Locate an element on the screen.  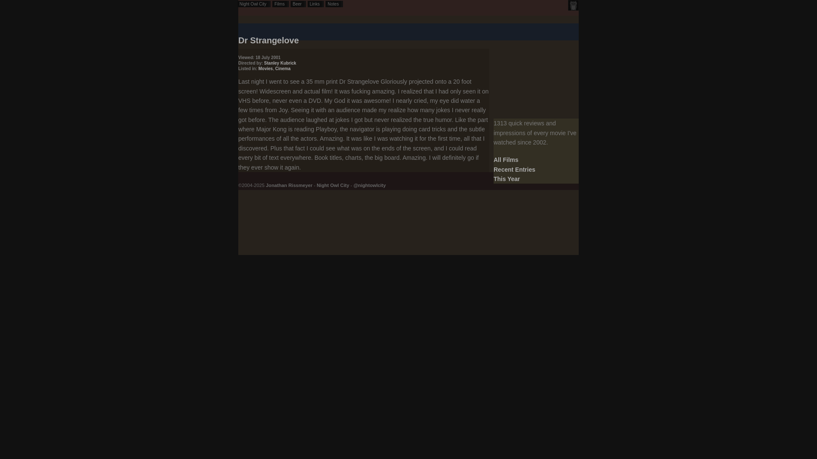
Films is located at coordinates (280, 4).